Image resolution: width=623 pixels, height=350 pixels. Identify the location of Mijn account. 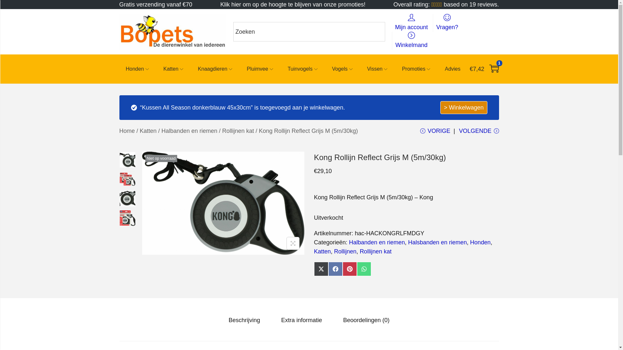
(411, 23).